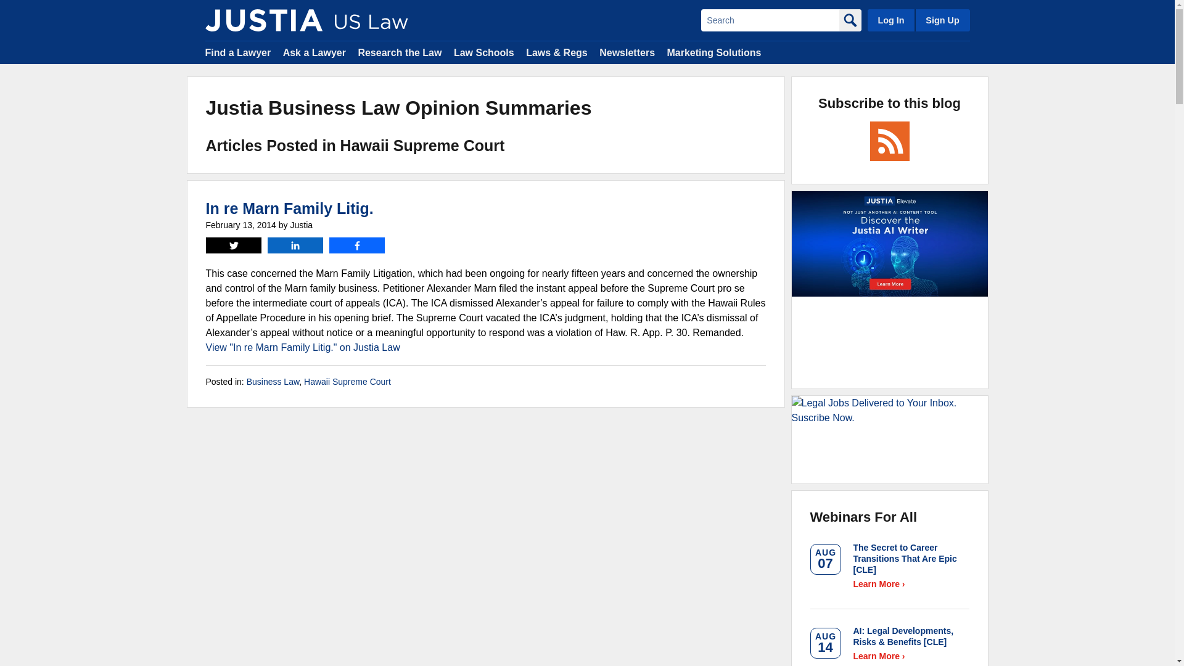 Image resolution: width=1184 pixels, height=666 pixels. What do you see at coordinates (314, 52) in the screenshot?
I see `Ask a Lawyer` at bounding box center [314, 52].